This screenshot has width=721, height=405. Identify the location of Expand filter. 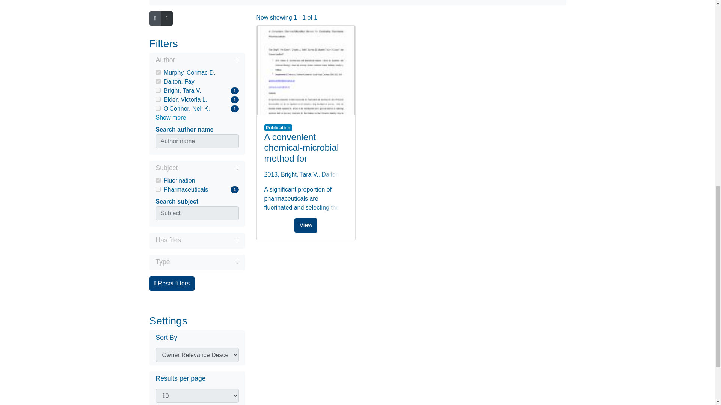
(197, 91).